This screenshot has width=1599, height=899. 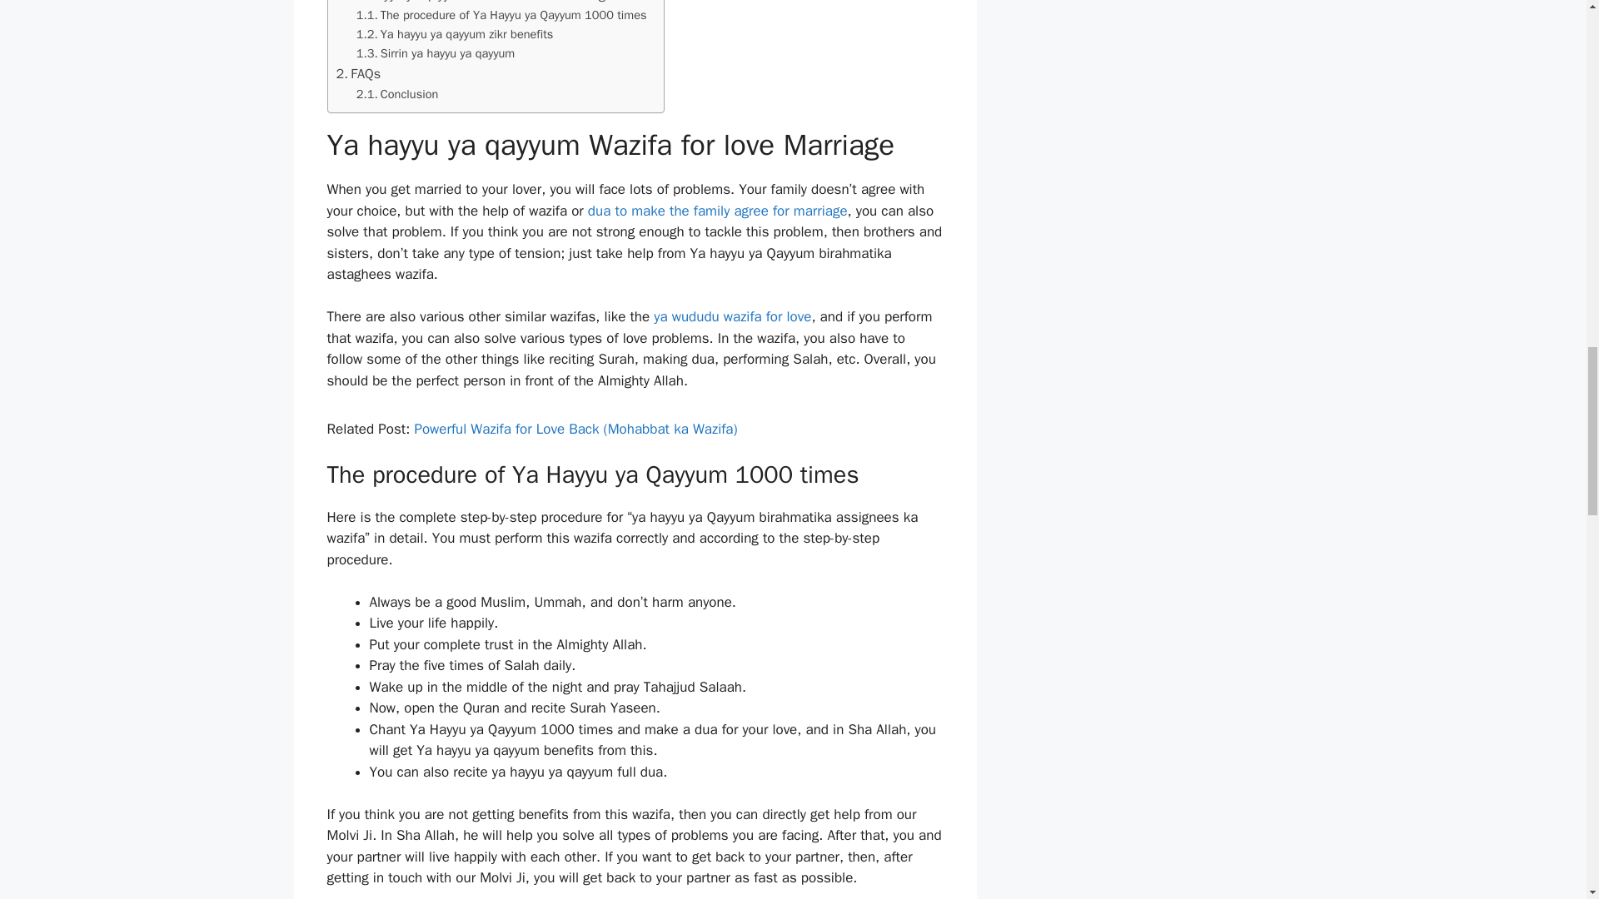 I want to click on Conclusion, so click(x=397, y=94).